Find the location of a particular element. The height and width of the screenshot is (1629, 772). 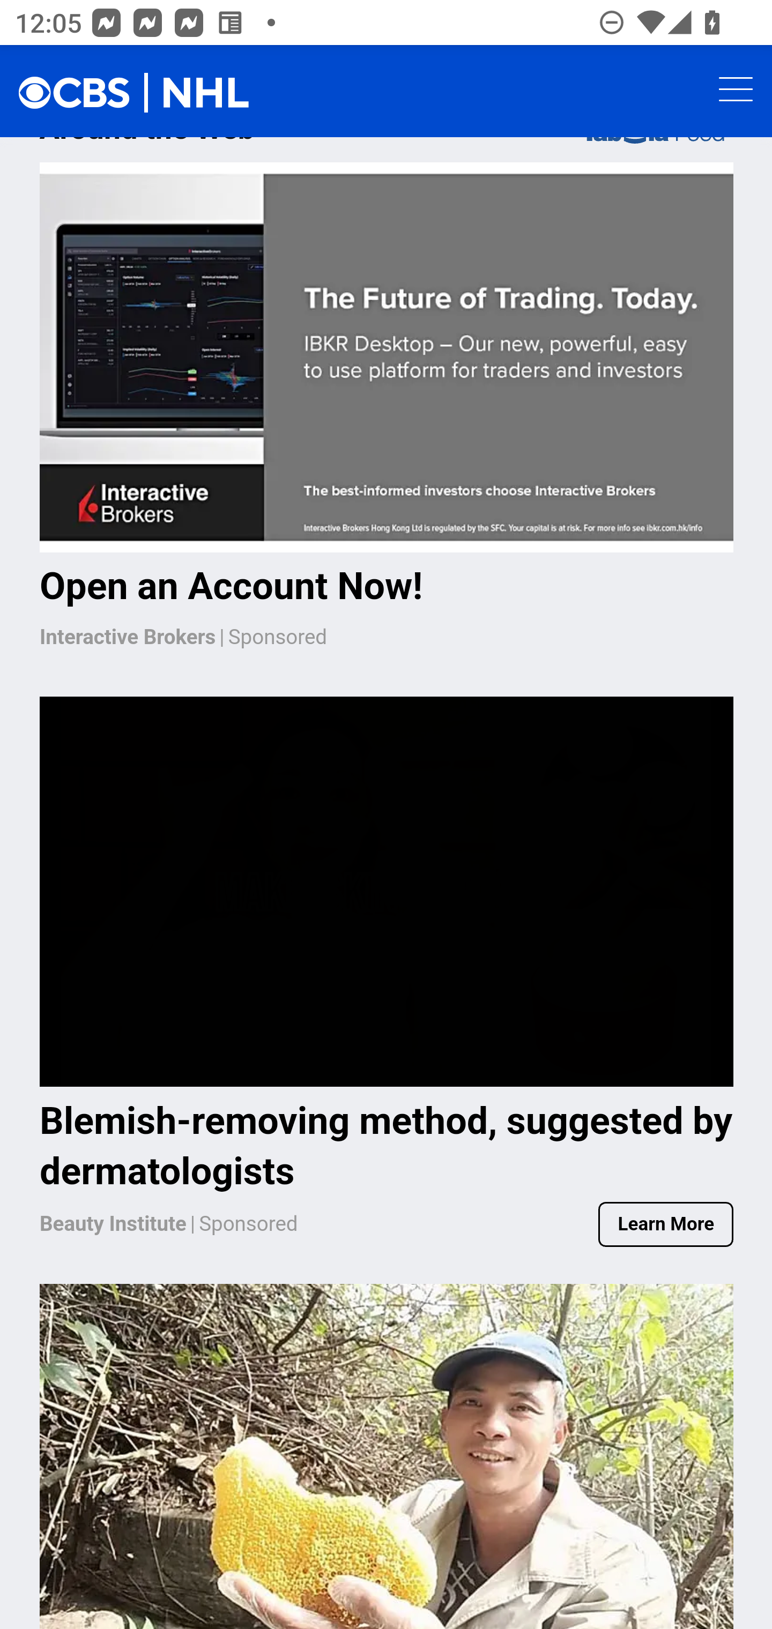

蜂蜜假貨太多，教您「2個」方法辨別，保管蜂蜜品質好 is located at coordinates (387, 1456).